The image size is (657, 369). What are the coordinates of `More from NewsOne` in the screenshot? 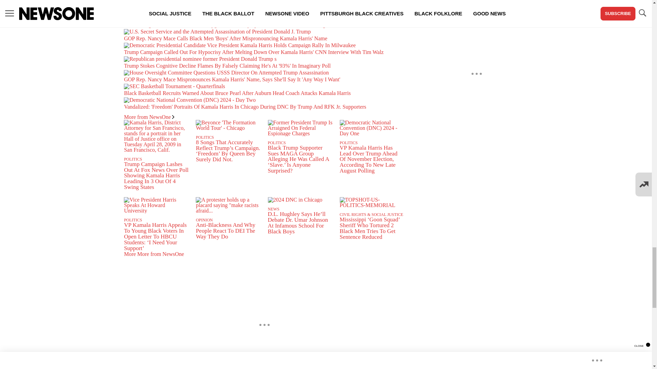 It's located at (149, 117).